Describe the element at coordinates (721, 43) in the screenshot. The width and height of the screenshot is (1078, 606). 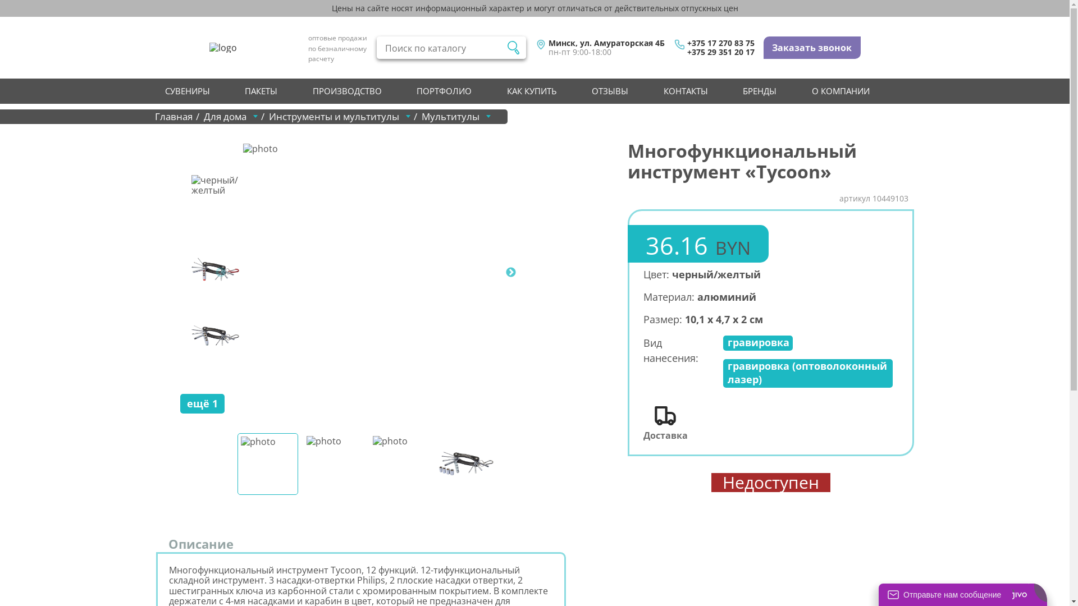
I see `+375 17 270 83 75` at that location.